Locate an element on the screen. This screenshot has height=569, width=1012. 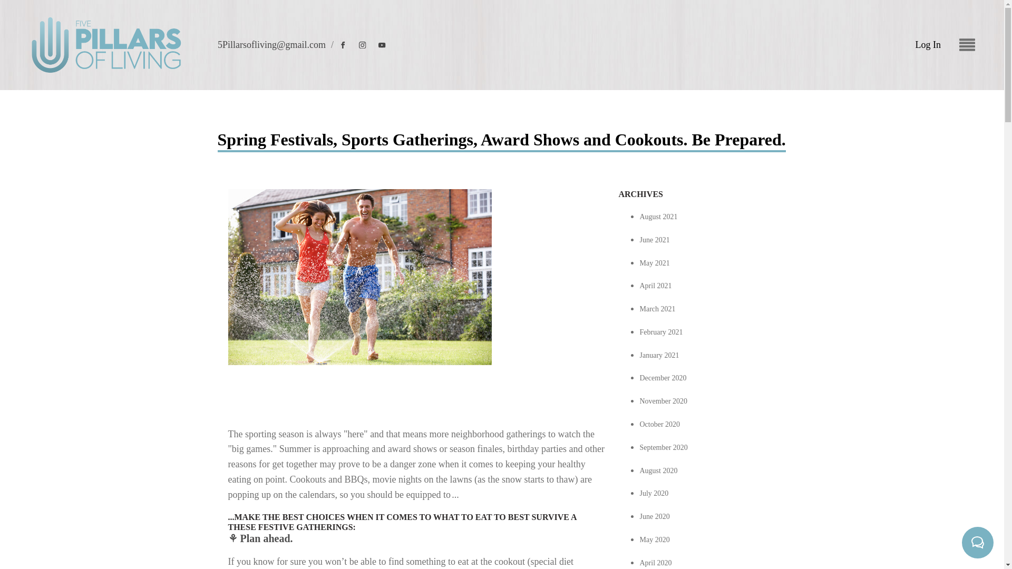
November 2020 is located at coordinates (664, 400).